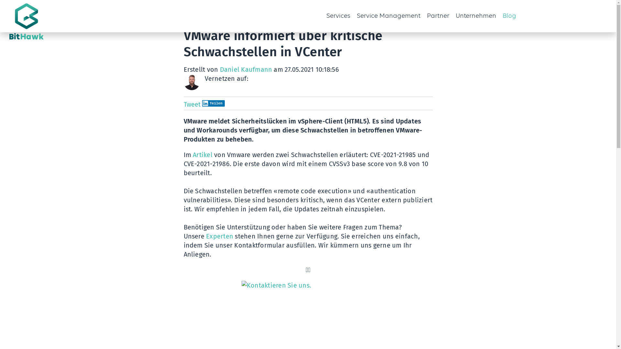  What do you see at coordinates (475, 16) in the screenshot?
I see `Unternehmen` at bounding box center [475, 16].